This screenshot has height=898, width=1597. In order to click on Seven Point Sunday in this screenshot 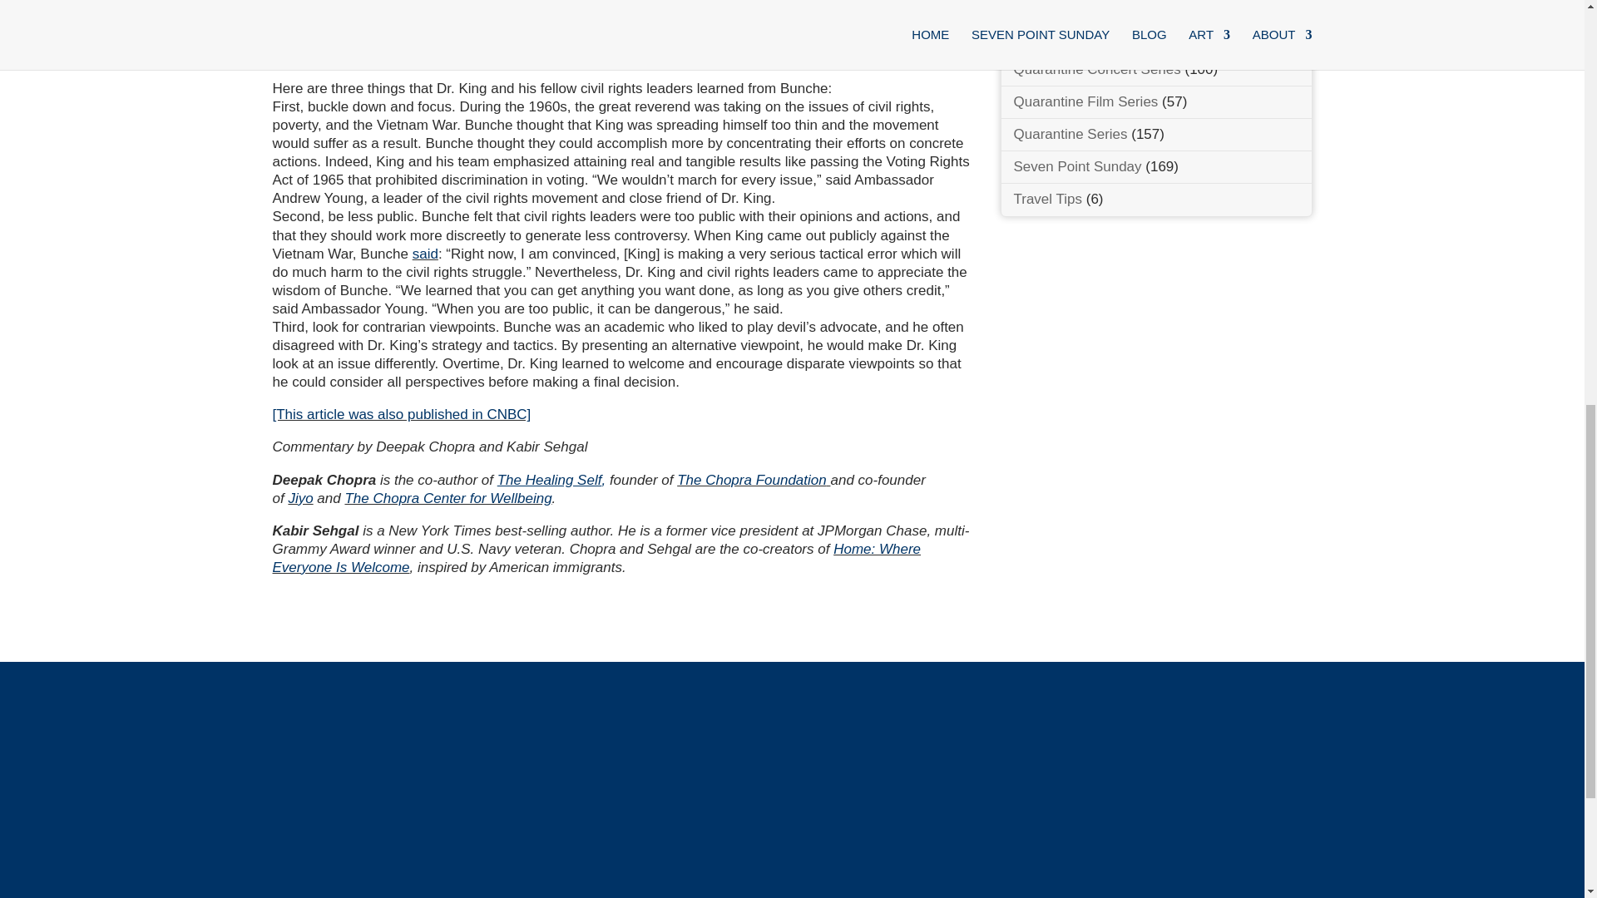, I will do `click(1076, 166)`.